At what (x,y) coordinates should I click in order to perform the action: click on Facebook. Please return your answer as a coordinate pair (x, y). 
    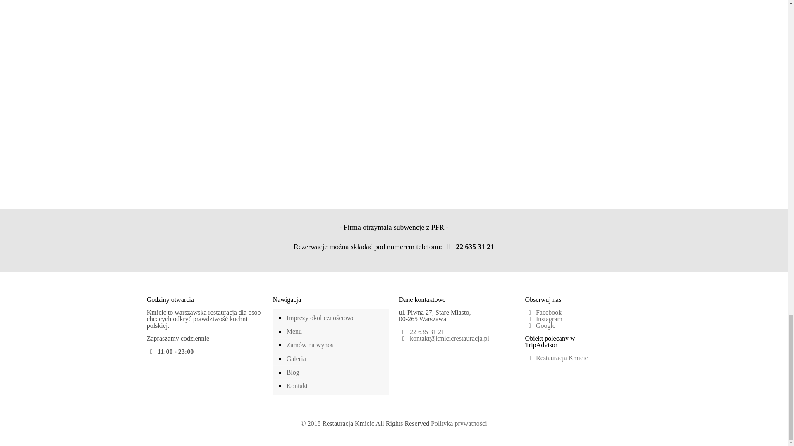
    Looking at the image, I should click on (388, 434).